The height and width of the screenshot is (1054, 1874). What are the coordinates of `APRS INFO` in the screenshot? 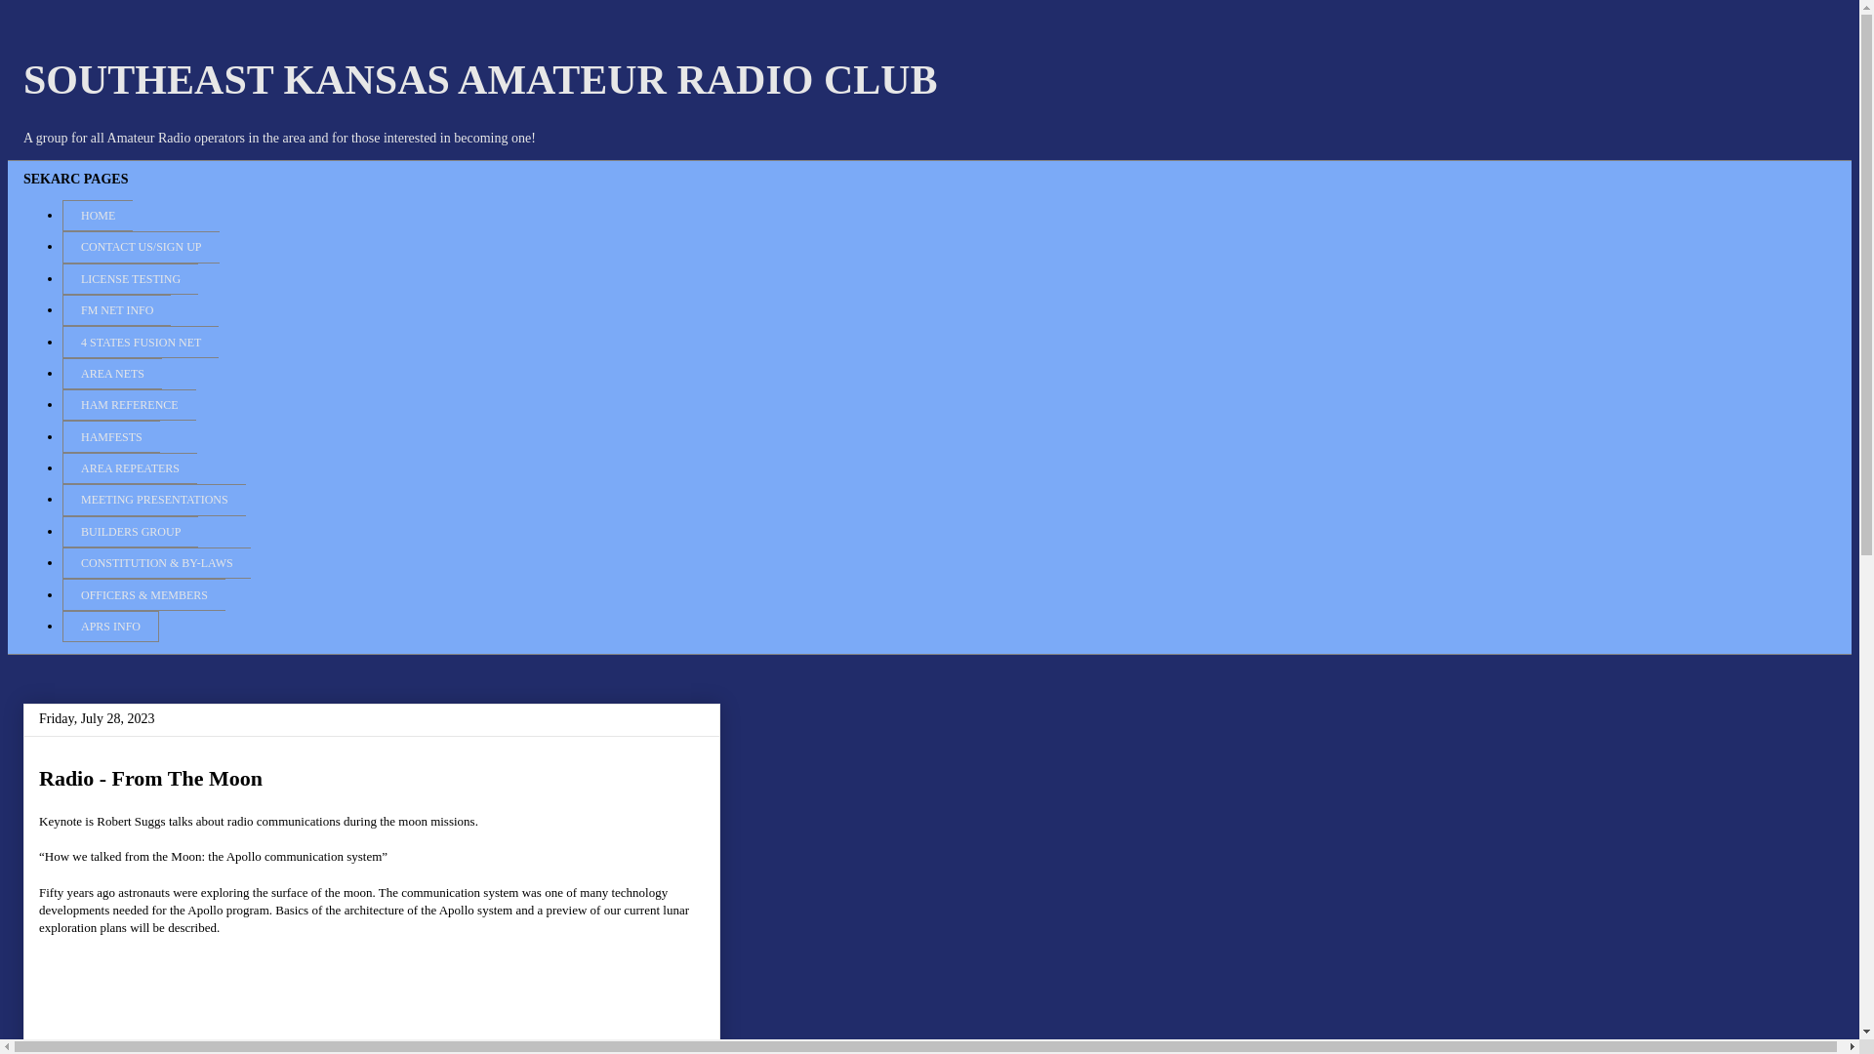 It's located at (110, 627).